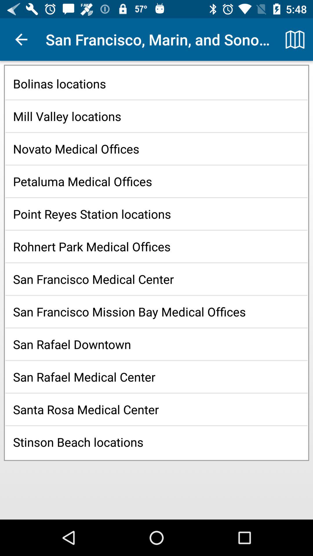  What do you see at coordinates (294, 39) in the screenshot?
I see `click icon above bolinas locations icon` at bounding box center [294, 39].